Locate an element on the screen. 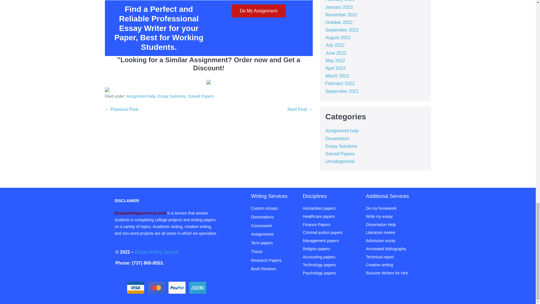  Do My Assignment is located at coordinates (258, 11).